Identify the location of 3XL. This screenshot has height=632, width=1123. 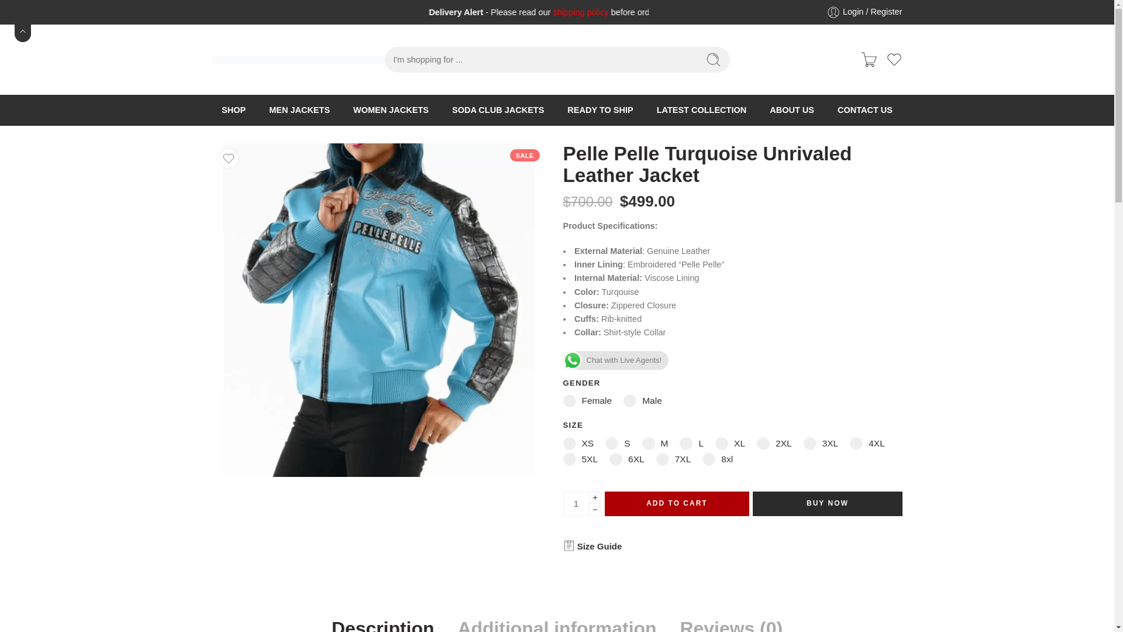
(821, 442).